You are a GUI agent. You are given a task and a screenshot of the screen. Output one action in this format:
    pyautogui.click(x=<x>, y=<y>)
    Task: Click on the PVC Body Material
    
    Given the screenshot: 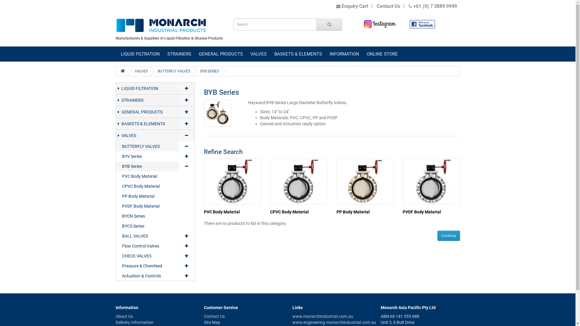 What is the action you would take?
    pyautogui.click(x=222, y=212)
    